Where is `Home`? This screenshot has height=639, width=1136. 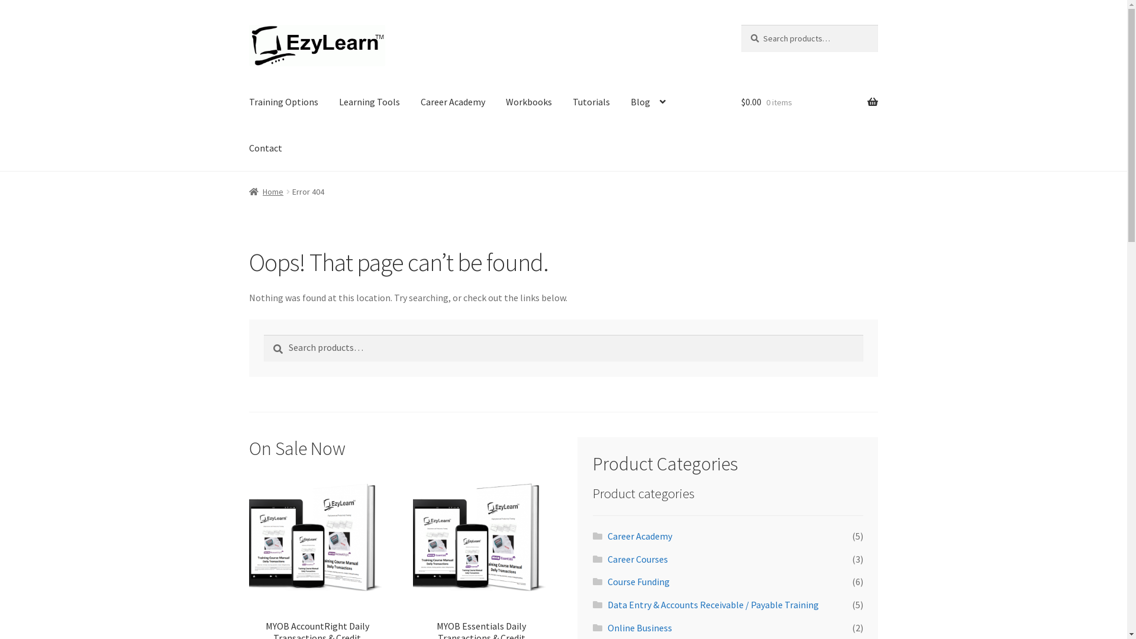 Home is located at coordinates (266, 192).